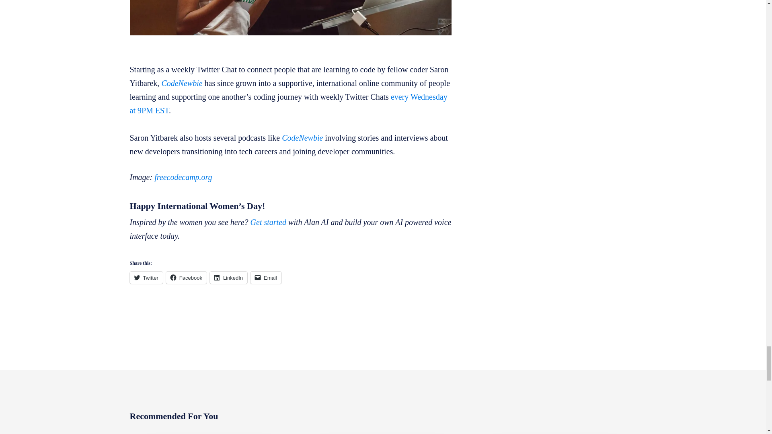 This screenshot has width=772, height=434. What do you see at coordinates (302, 137) in the screenshot?
I see `CodeNewbie` at bounding box center [302, 137].